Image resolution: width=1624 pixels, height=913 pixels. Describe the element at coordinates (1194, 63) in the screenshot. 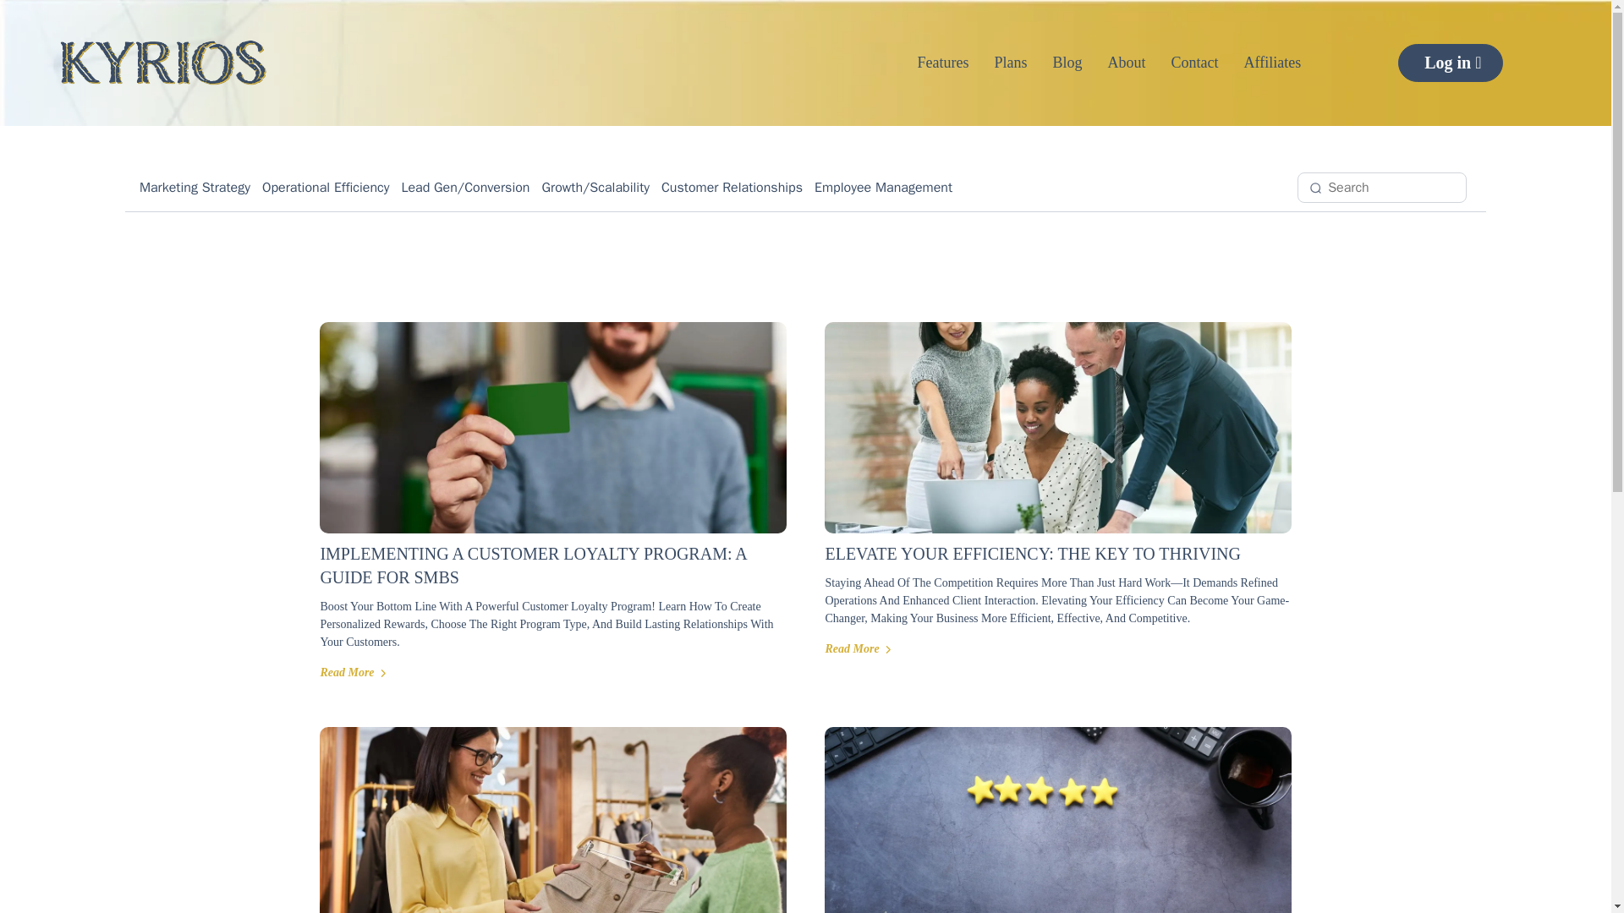

I see `Contact` at that location.